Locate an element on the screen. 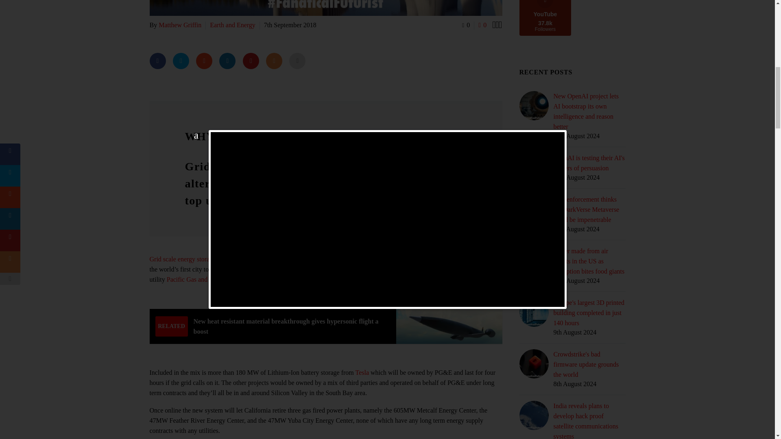 Image resolution: width=781 pixels, height=439 pixels. Earth and Energy is located at coordinates (233, 25).